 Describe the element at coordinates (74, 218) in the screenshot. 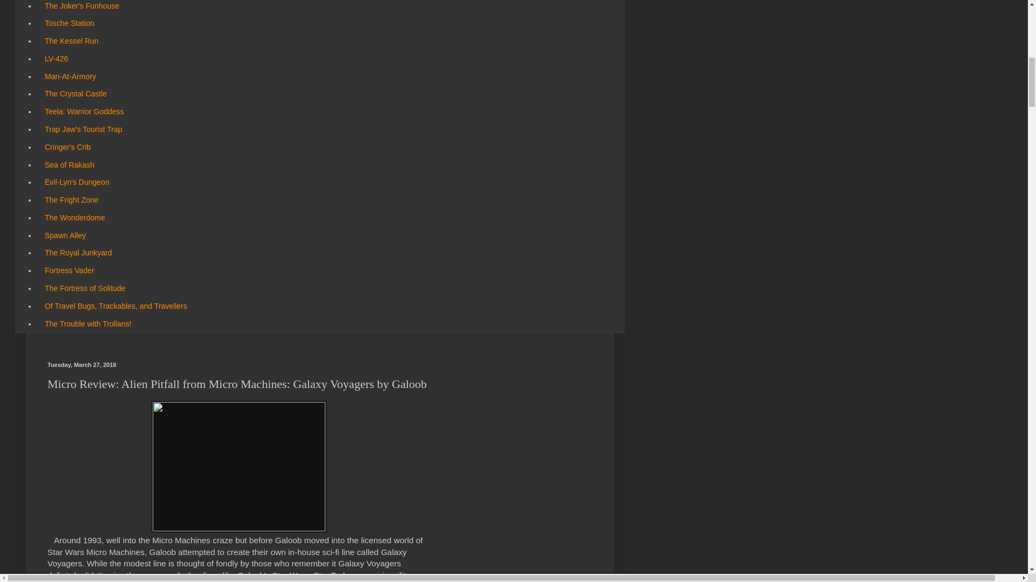

I see `The Wonderdome` at that location.